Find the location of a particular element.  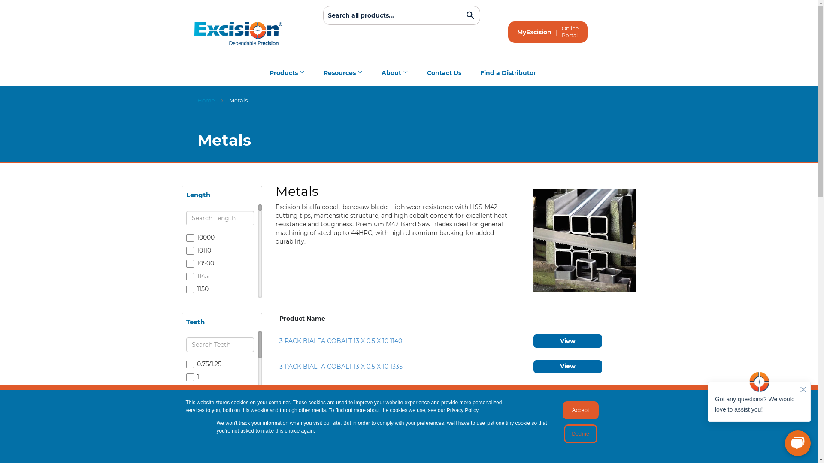

1155 is located at coordinates (220, 302).